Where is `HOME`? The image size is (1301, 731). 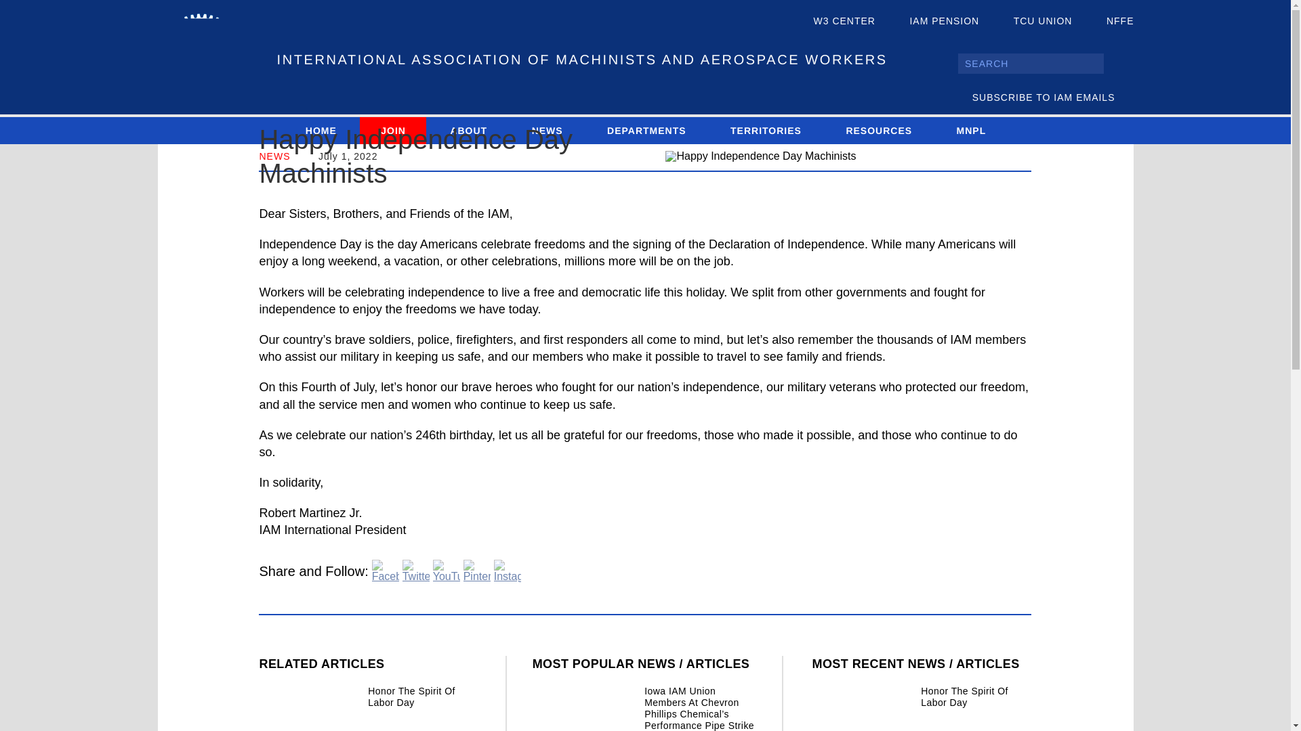
HOME is located at coordinates (321, 130).